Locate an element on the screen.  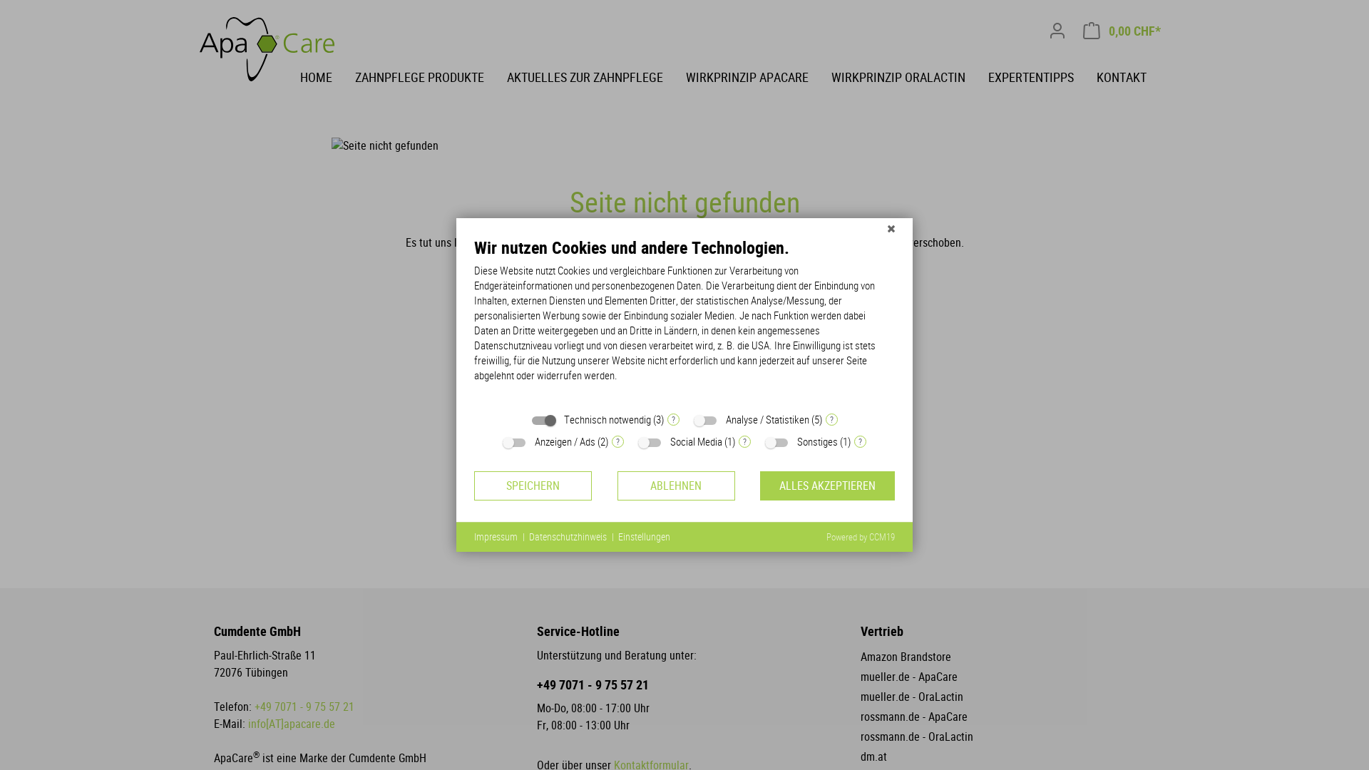
mueller.de - OraLactin is located at coordinates (912, 697).